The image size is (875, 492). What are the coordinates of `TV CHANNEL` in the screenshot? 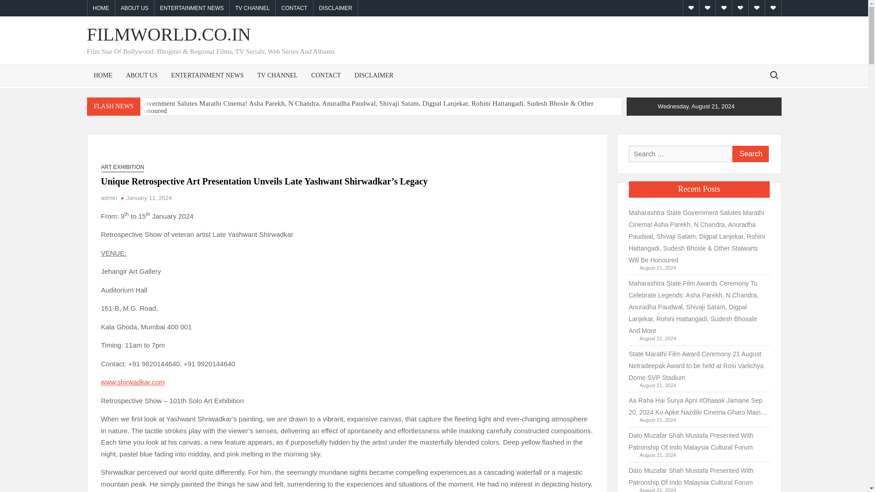 It's located at (277, 75).